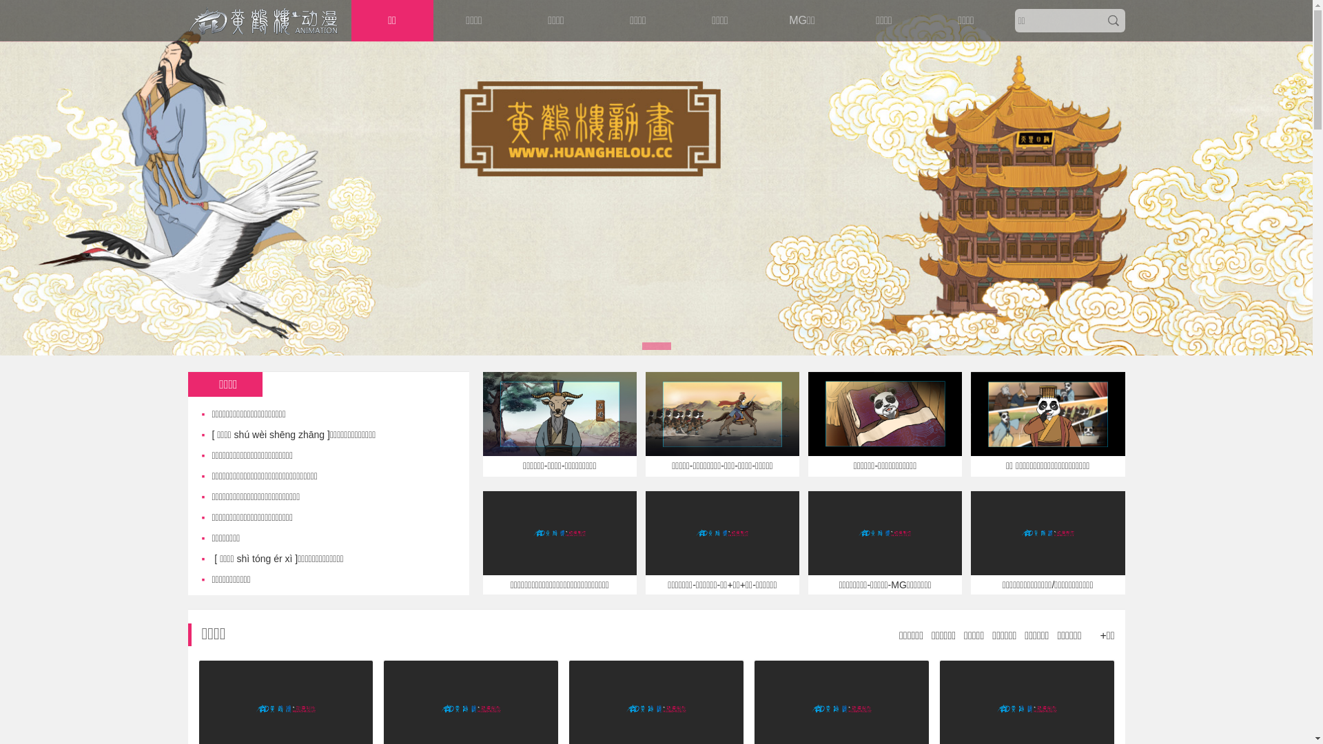 This screenshot has width=1323, height=744. What do you see at coordinates (1113, 21) in the screenshot?
I see `so` at bounding box center [1113, 21].